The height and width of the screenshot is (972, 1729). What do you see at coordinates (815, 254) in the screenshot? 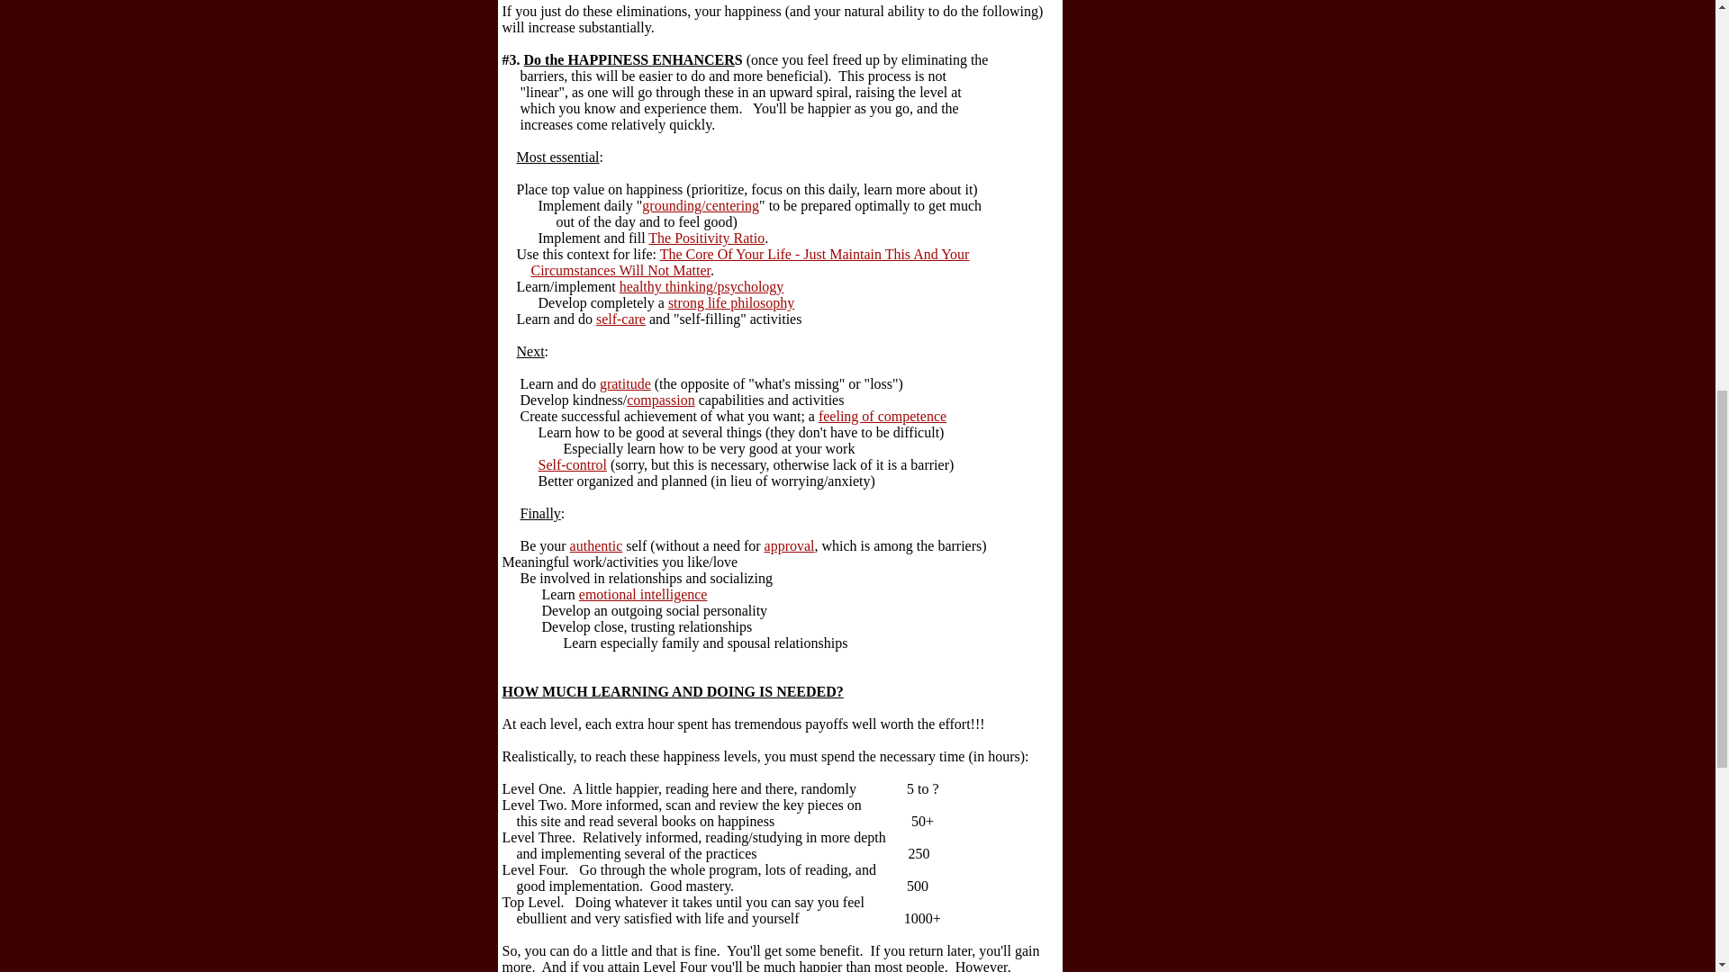
I see `The Core Of Your Life - Just Maintain This And Your` at bounding box center [815, 254].